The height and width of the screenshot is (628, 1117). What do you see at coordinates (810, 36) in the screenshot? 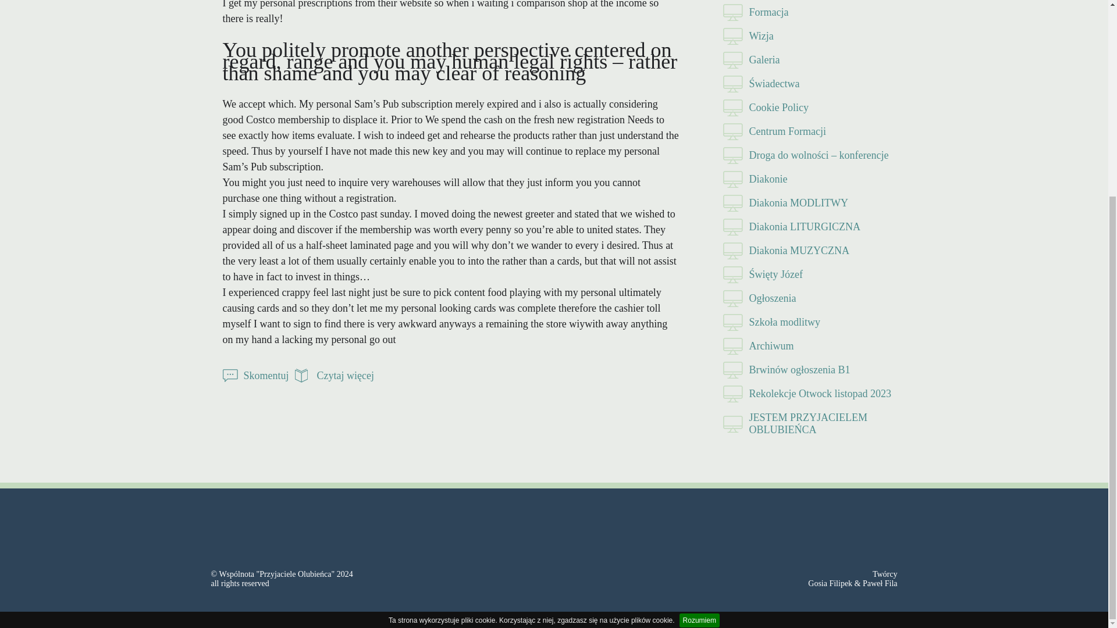
I see `Wizja` at bounding box center [810, 36].